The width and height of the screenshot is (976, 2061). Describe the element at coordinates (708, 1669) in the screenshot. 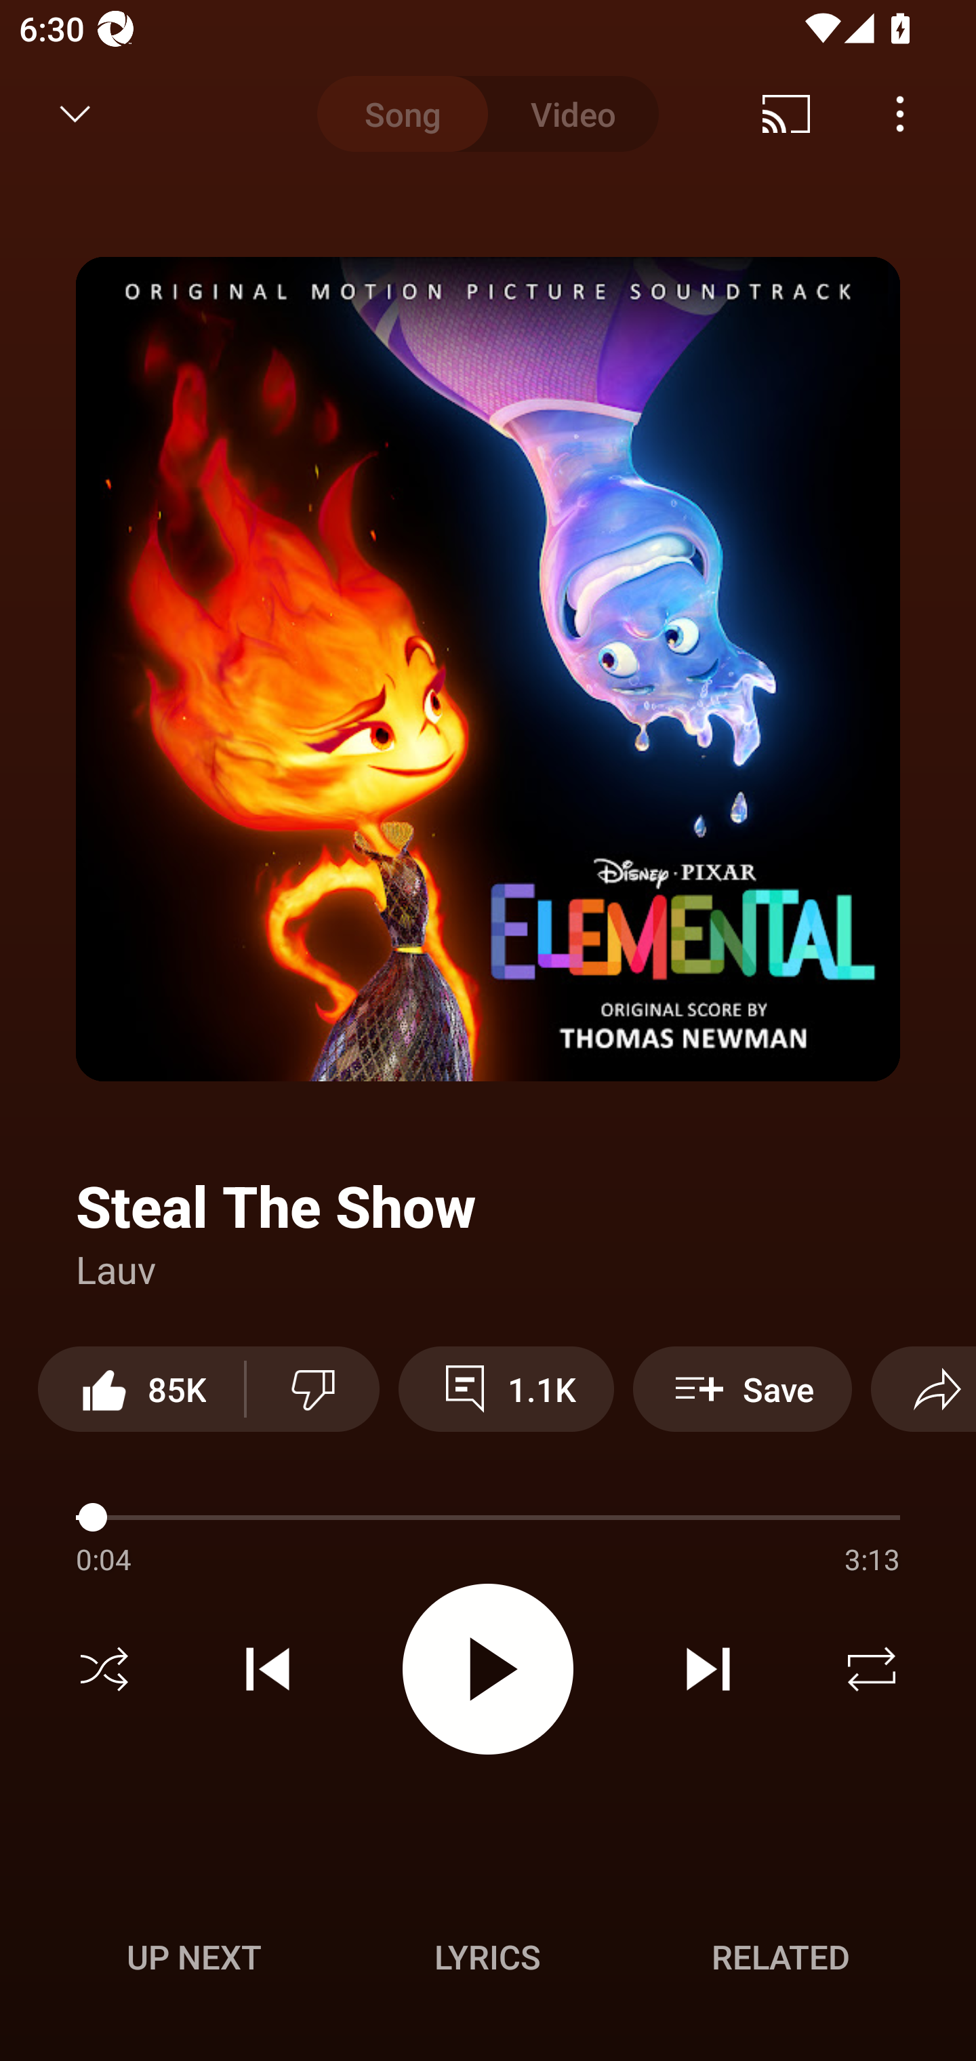

I see `Next track` at that location.